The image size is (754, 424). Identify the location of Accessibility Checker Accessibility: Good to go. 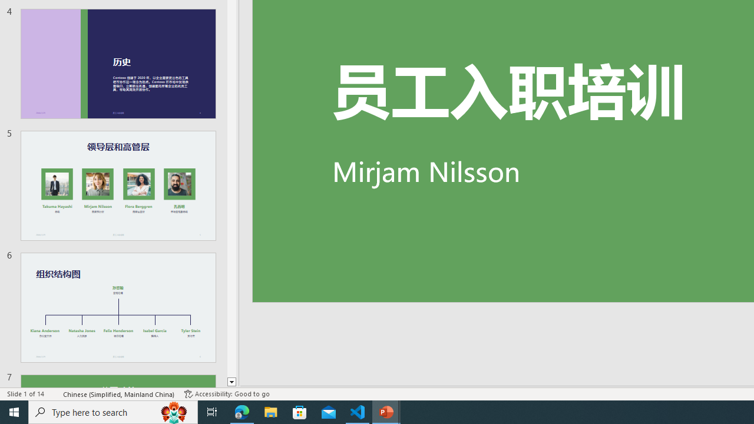
(226, 393).